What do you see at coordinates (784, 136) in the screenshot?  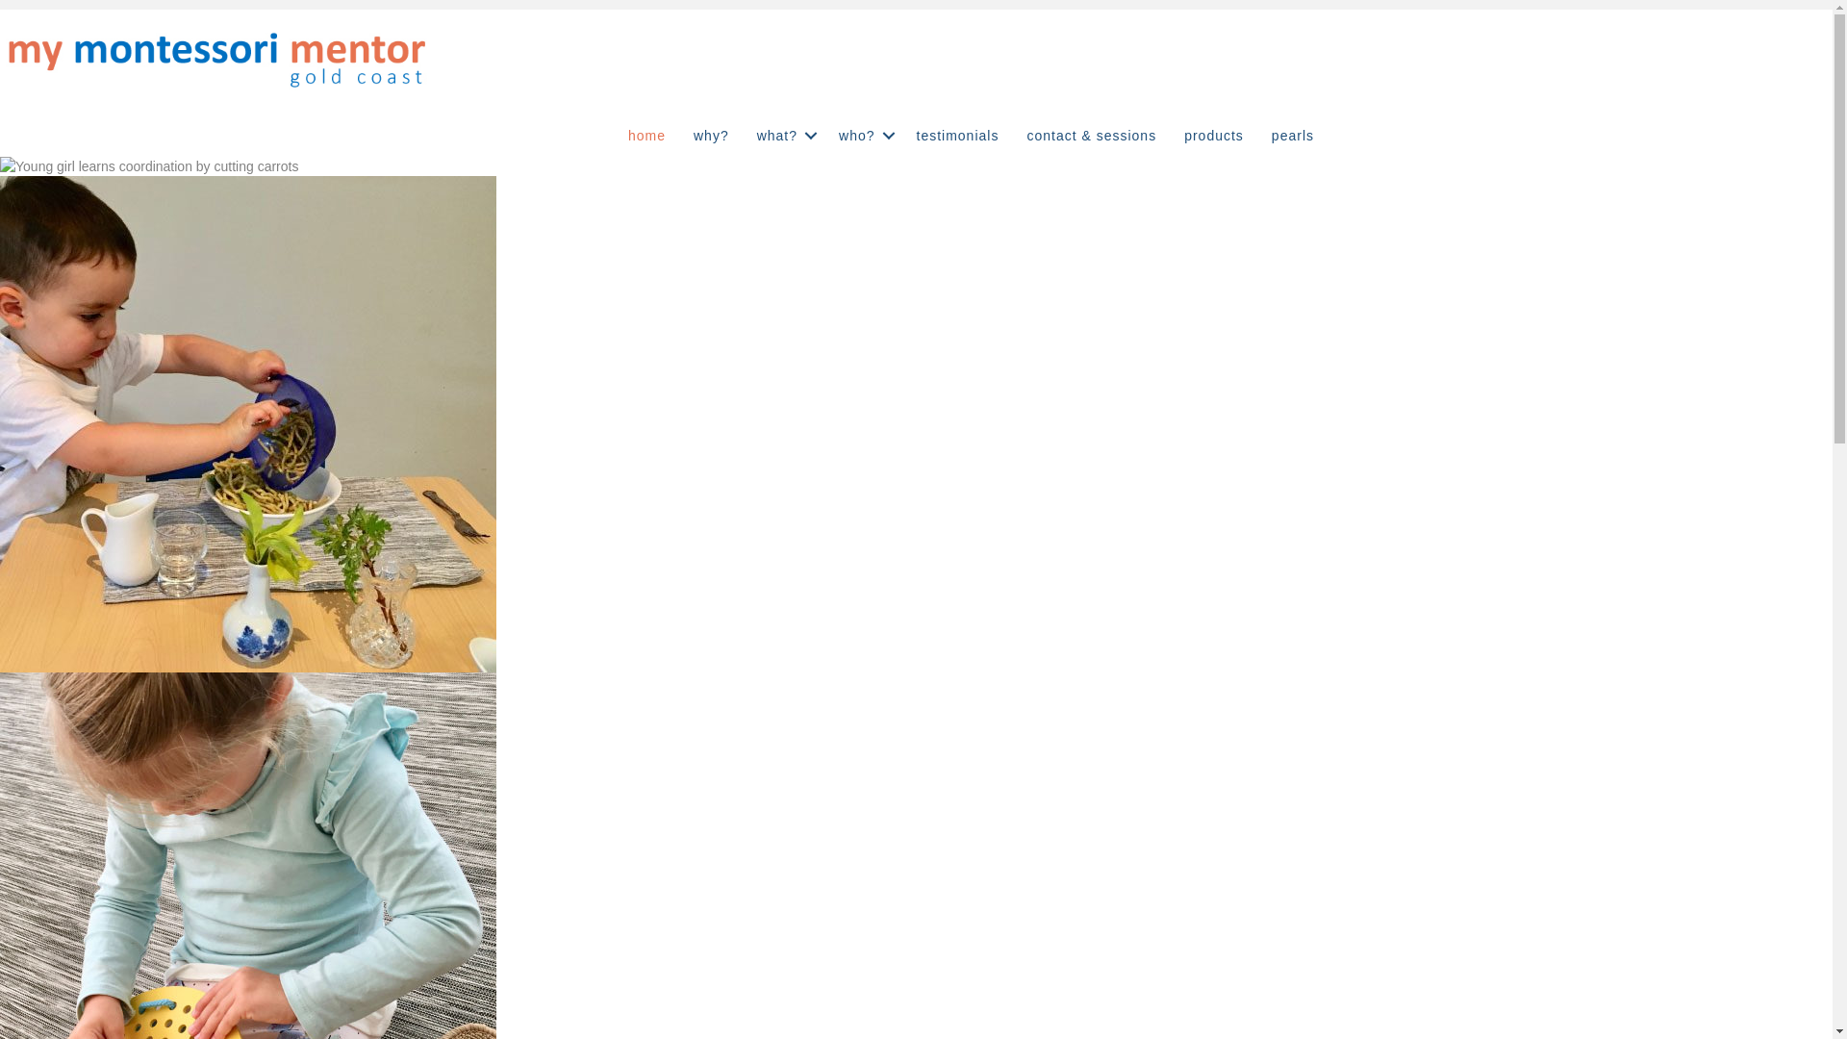 I see `what?` at bounding box center [784, 136].